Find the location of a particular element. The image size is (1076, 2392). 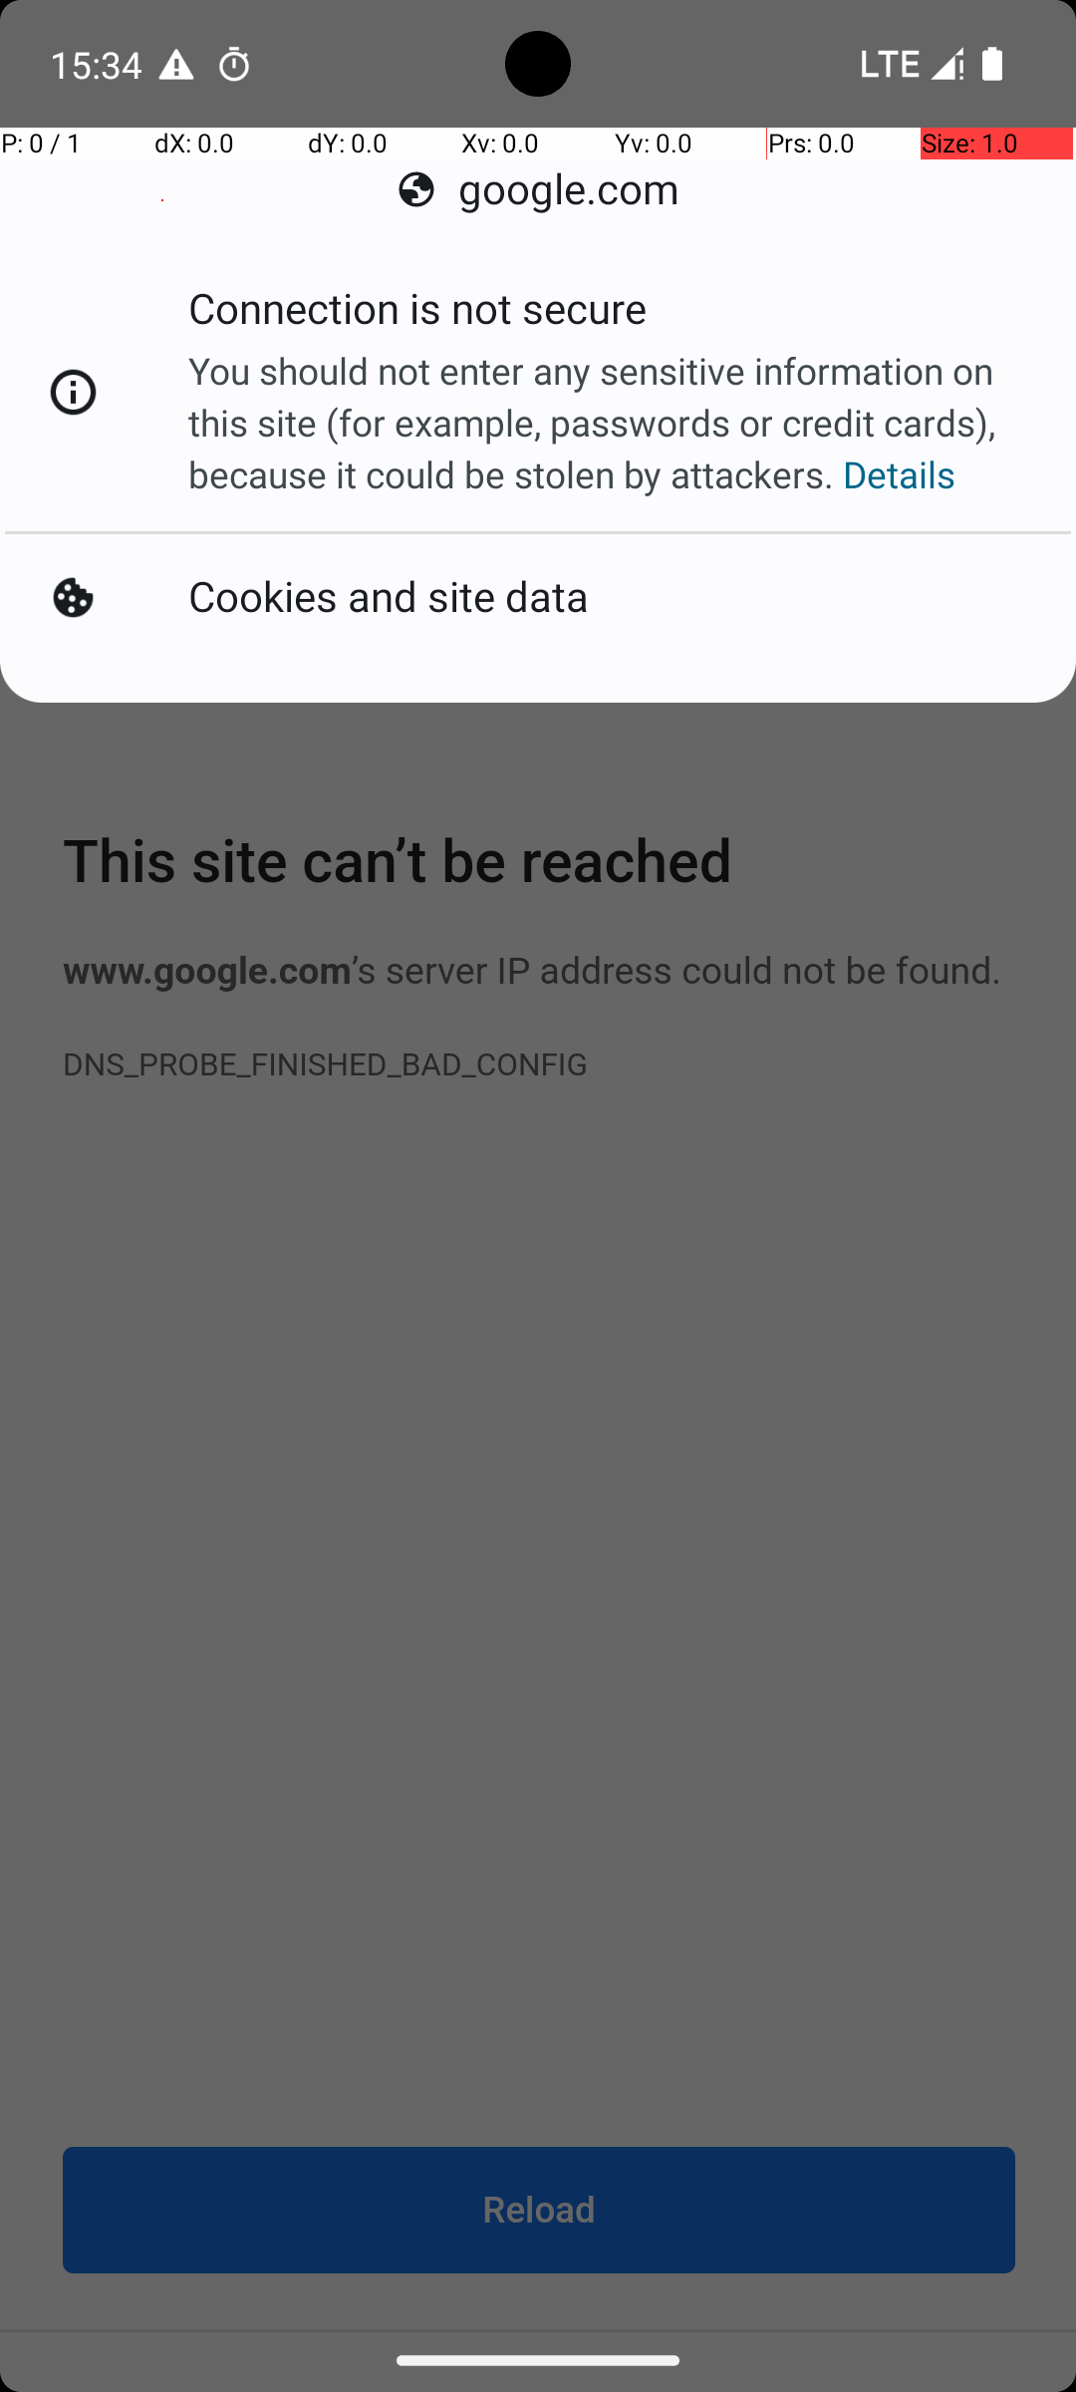

Cookies and site data is located at coordinates (389, 598).